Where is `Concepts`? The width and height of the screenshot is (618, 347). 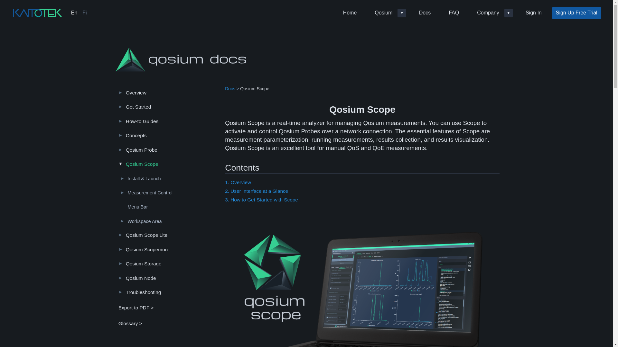
Concepts is located at coordinates (166, 135).